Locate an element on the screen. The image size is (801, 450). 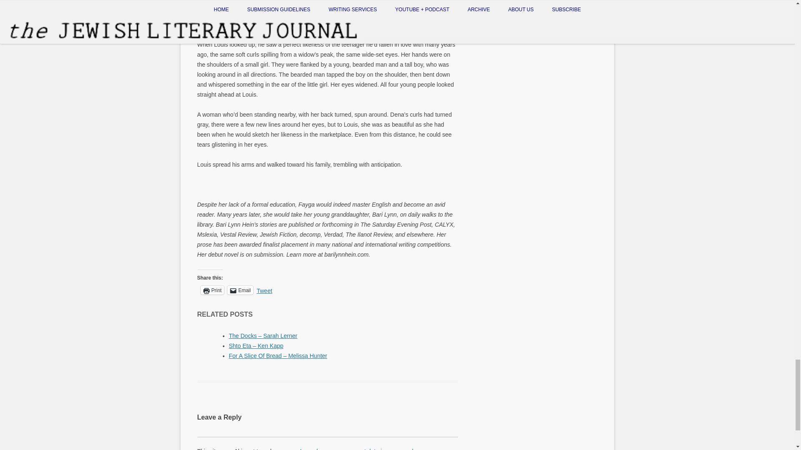
Learn how your comment data is processed is located at coordinates (356, 449).